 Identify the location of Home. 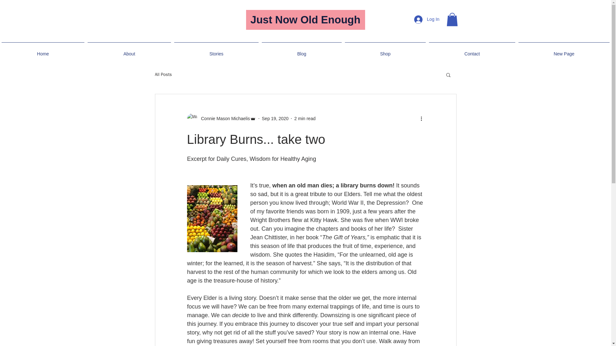
(43, 51).